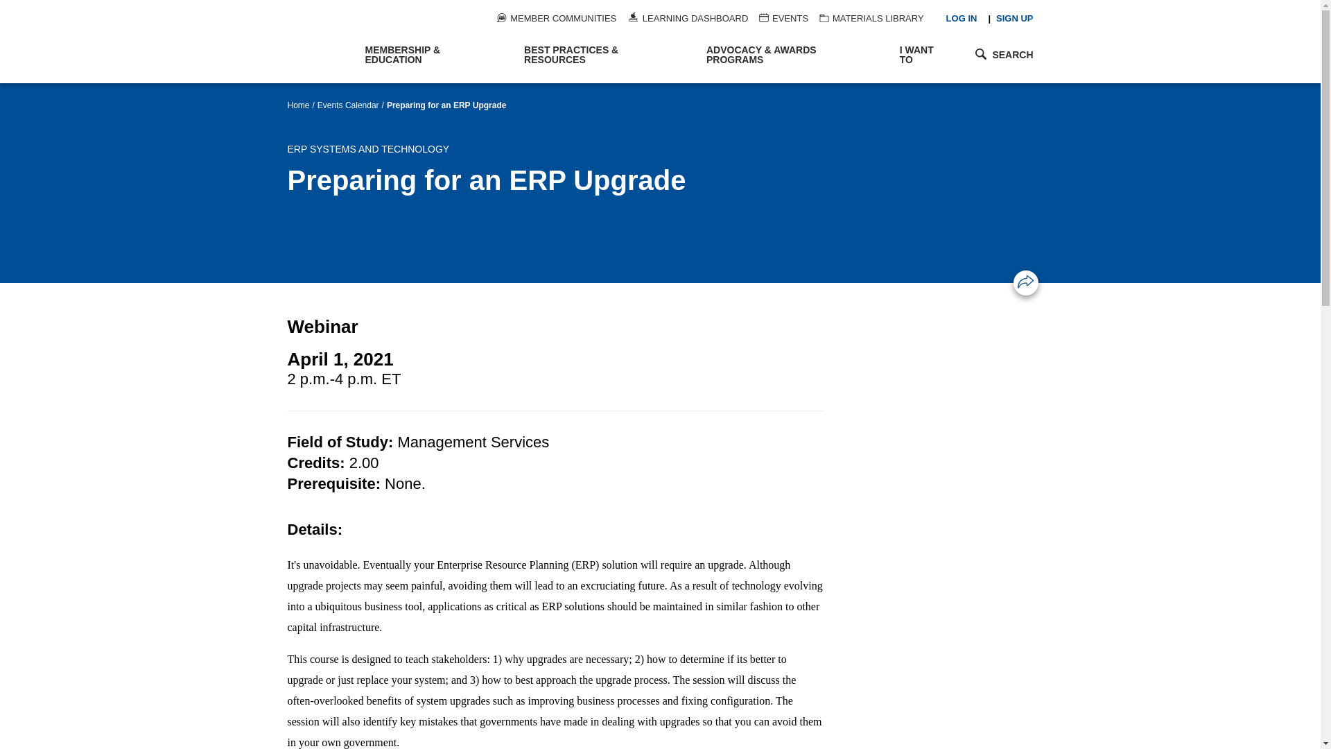  Describe the element at coordinates (319, 42) in the screenshot. I see `Home` at that location.